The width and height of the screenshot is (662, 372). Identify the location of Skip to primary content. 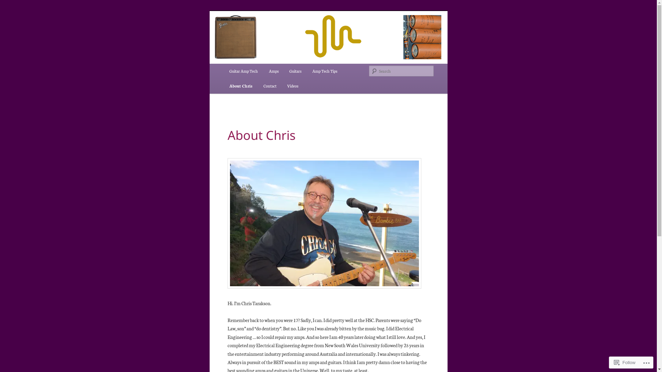
(10, 10).